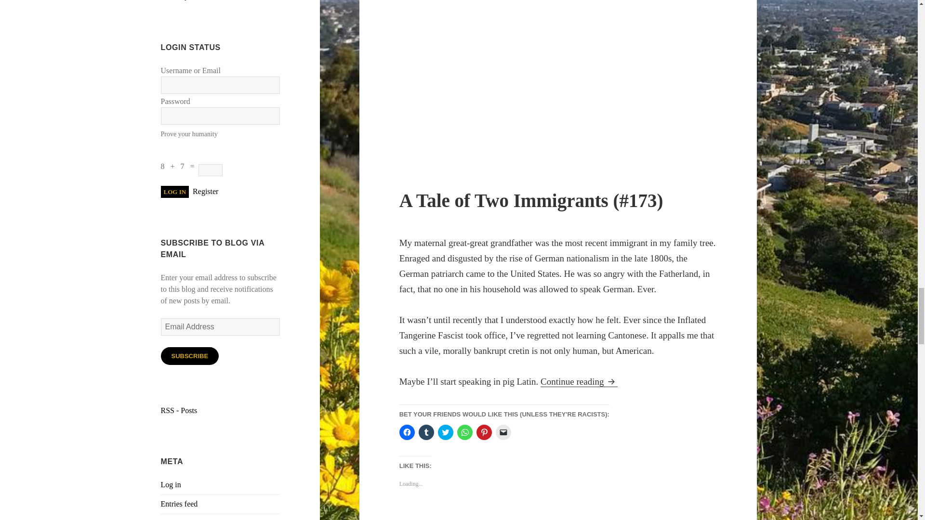 Image resolution: width=925 pixels, height=520 pixels. What do you see at coordinates (179, 410) in the screenshot?
I see `Subscribe to posts` at bounding box center [179, 410].